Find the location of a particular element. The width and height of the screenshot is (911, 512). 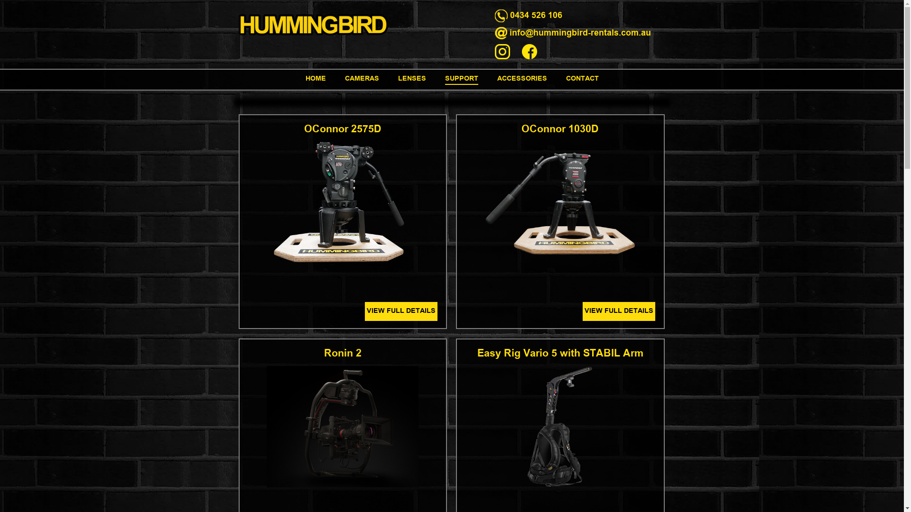

VIEW FULL DETAILS is located at coordinates (401, 311).